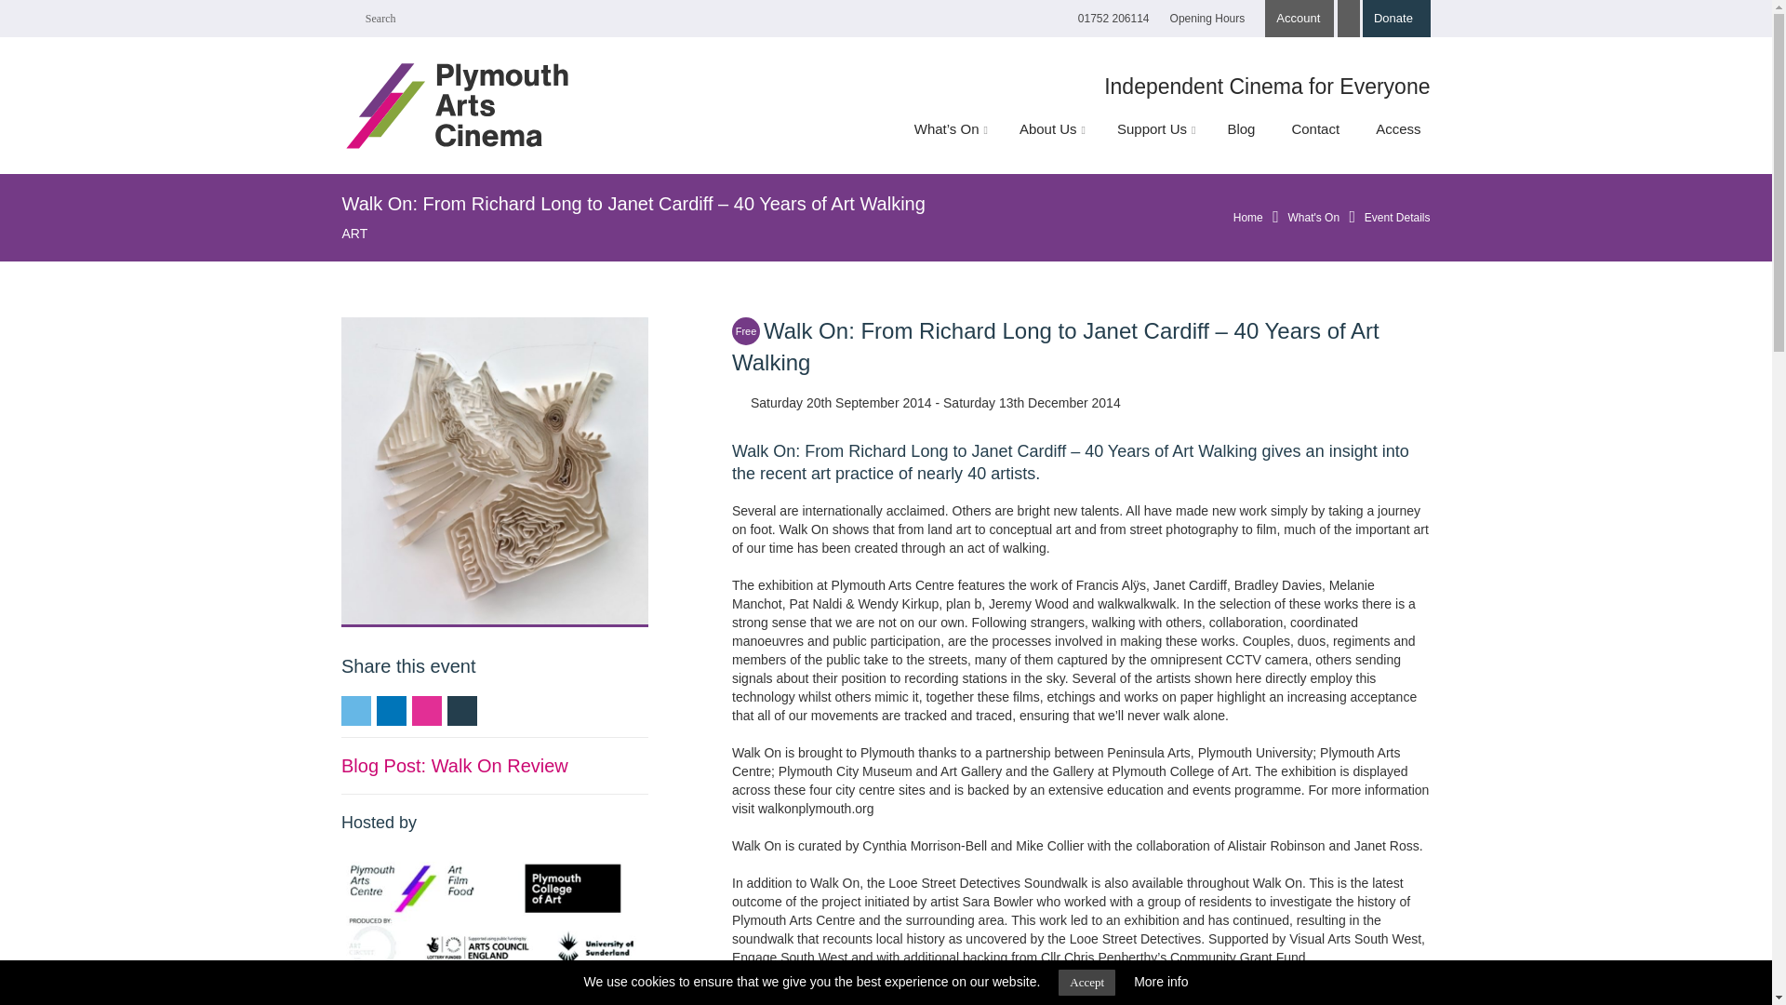 This screenshot has height=1005, width=1786. I want to click on Share this on Facebook, so click(392, 711).